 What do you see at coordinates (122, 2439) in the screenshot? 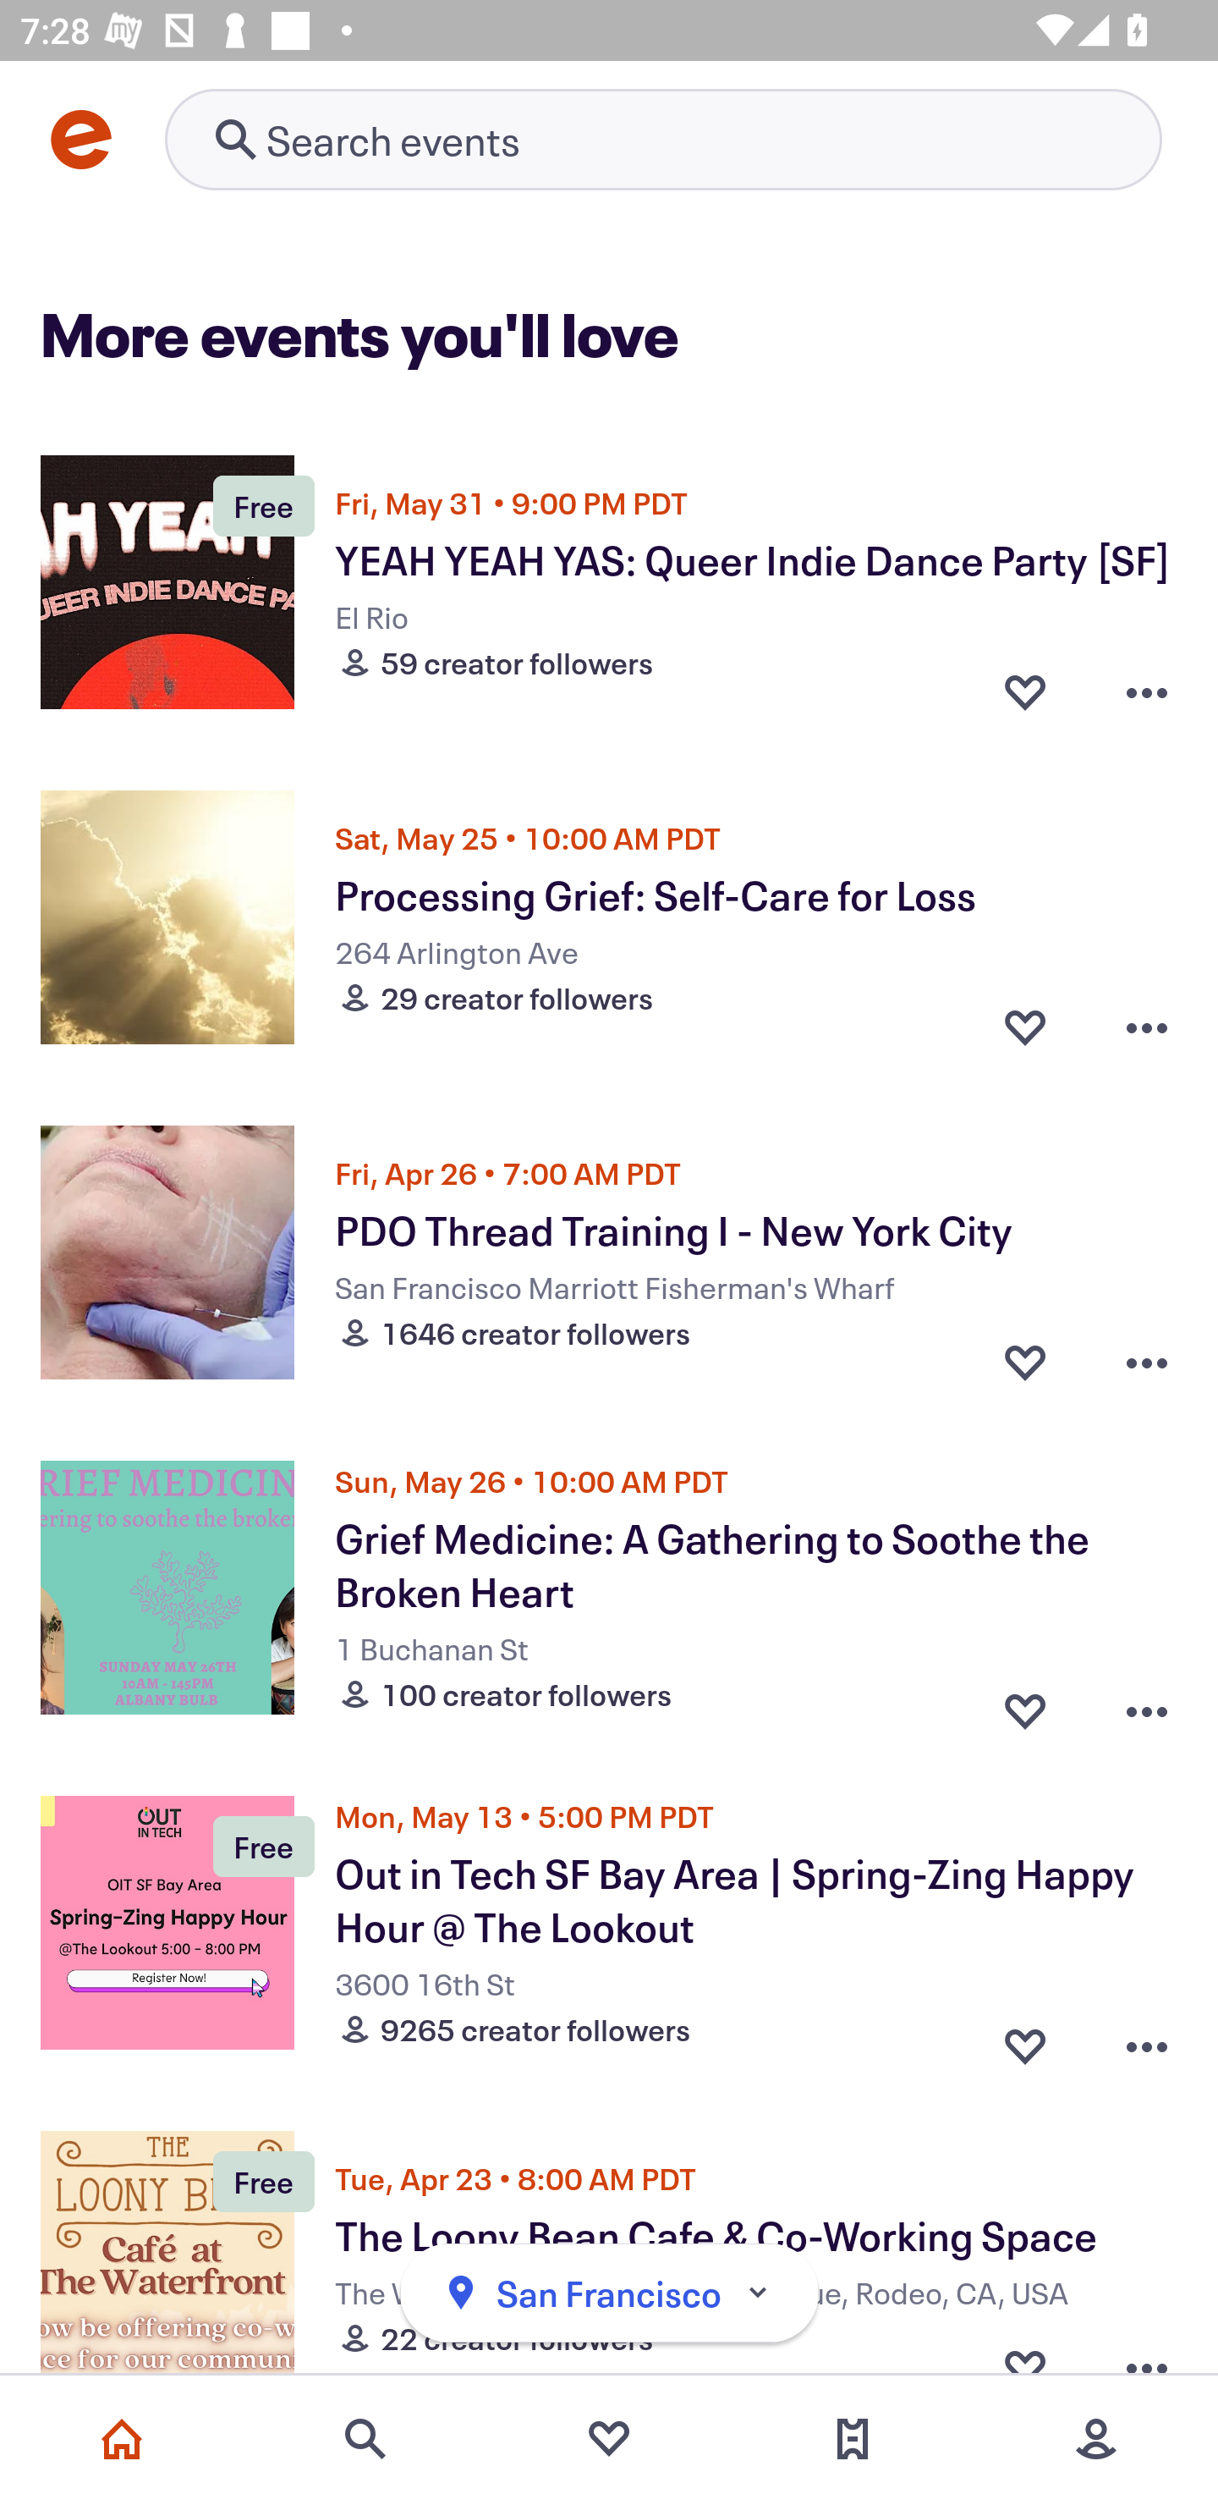
I see `Home` at bounding box center [122, 2439].